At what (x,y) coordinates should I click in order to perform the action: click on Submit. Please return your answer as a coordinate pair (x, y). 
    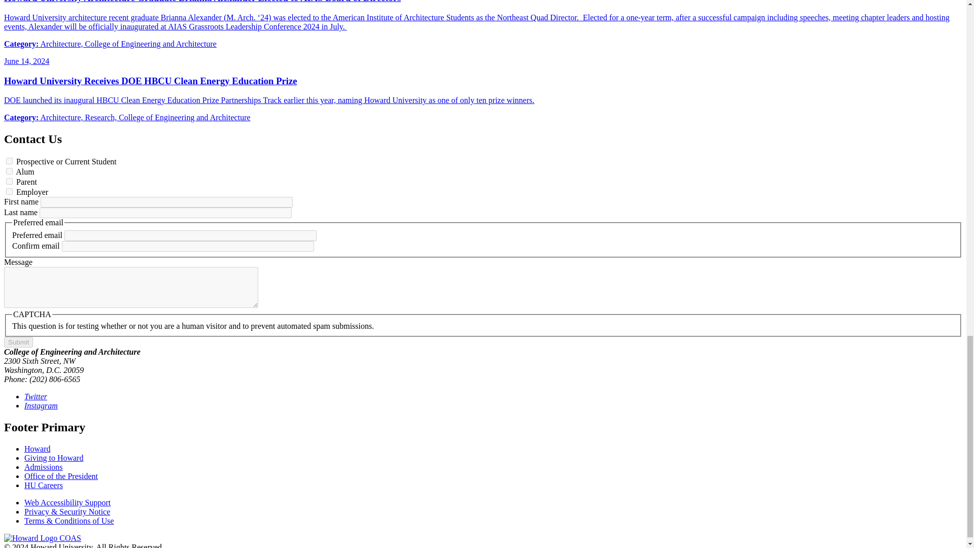
    Looking at the image, I should click on (18, 342).